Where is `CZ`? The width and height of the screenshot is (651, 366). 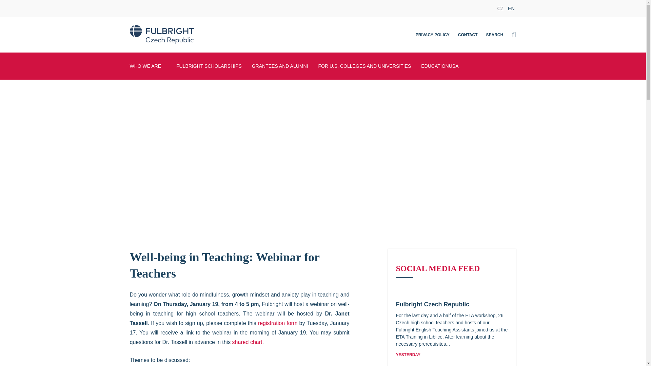
CZ is located at coordinates (500, 8).